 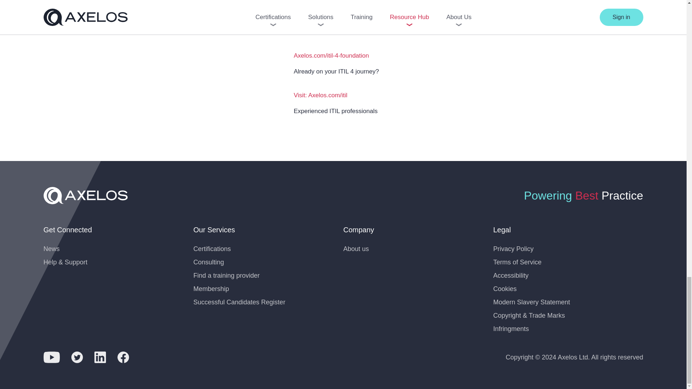 What do you see at coordinates (531, 302) in the screenshot?
I see `Modern Slavery Statement` at bounding box center [531, 302].